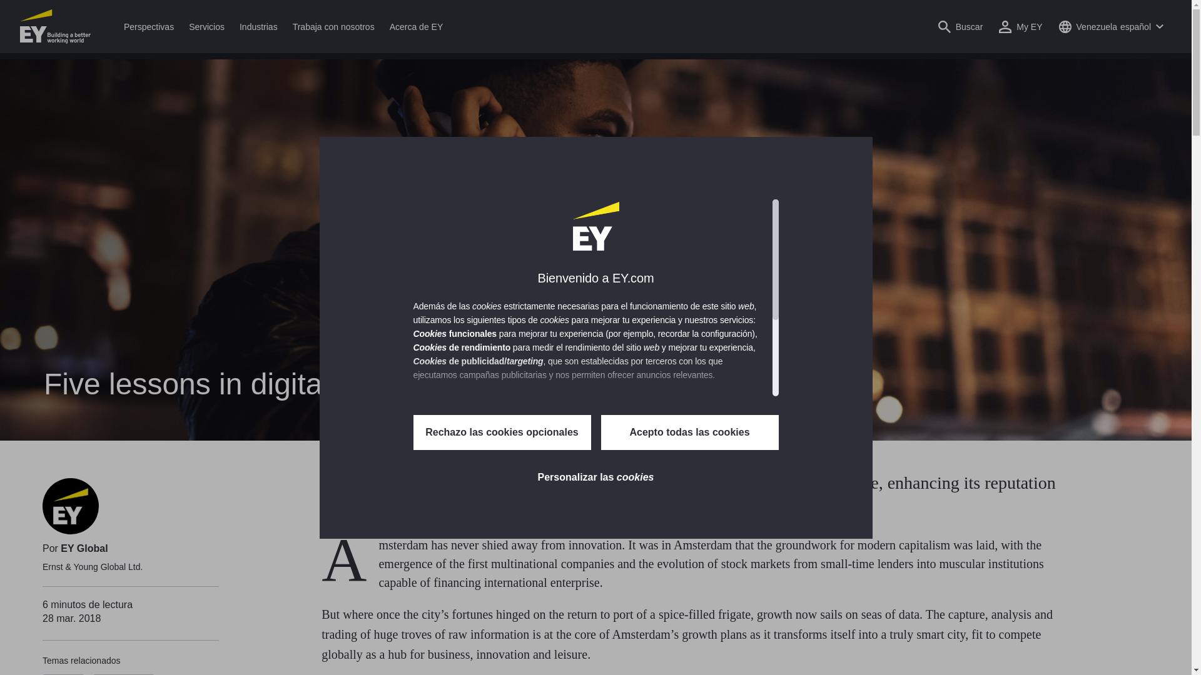 This screenshot has height=675, width=1201. Describe the element at coordinates (1111, 26) in the screenshot. I see `Open country language switcher` at that location.